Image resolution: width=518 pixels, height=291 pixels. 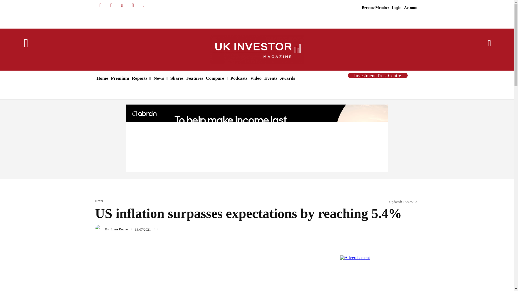 I want to click on Home, so click(x=102, y=78).